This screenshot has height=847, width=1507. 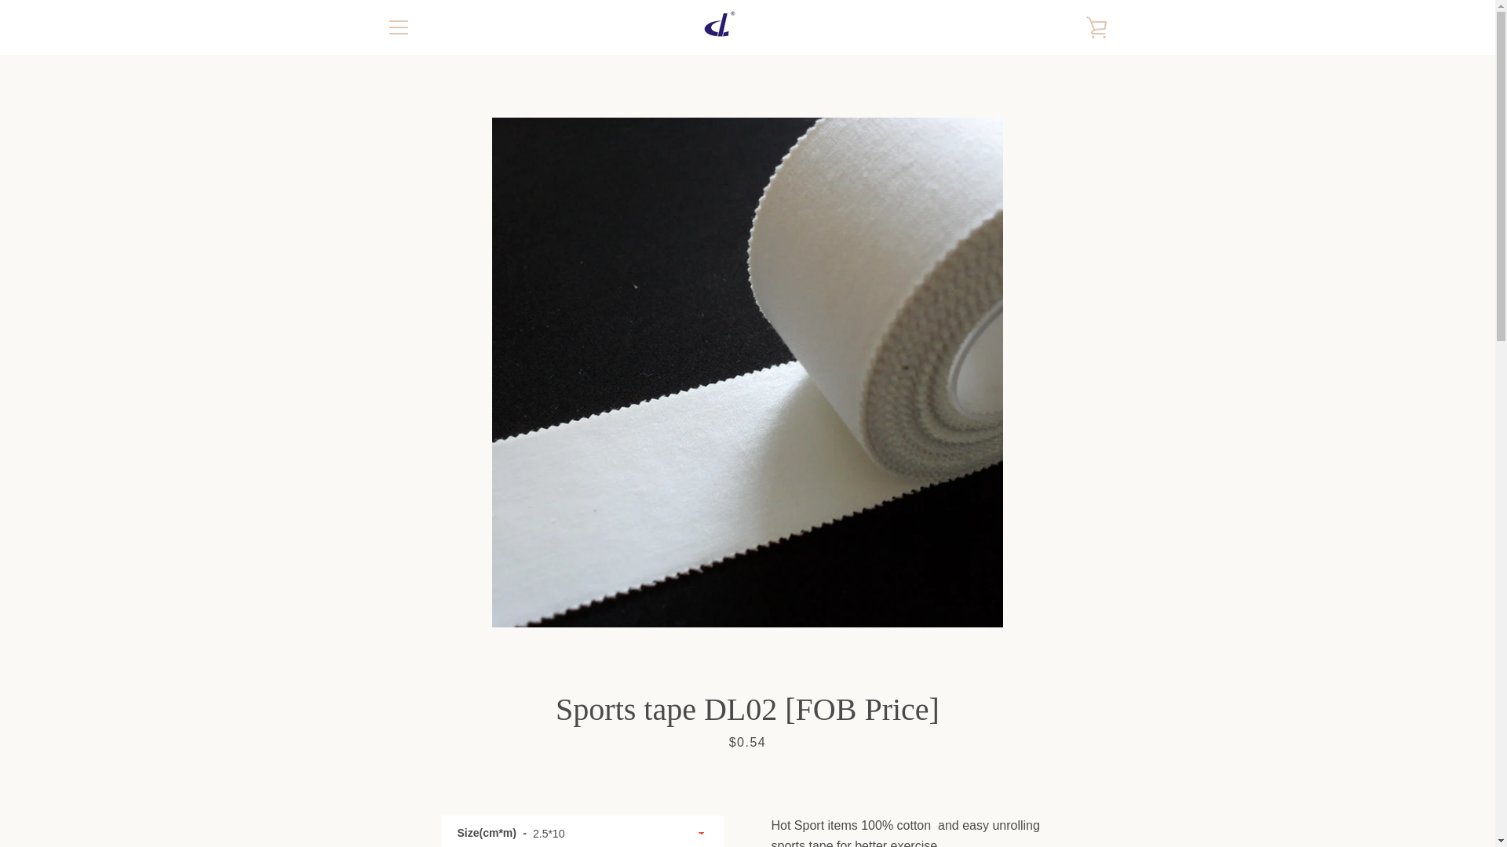 I want to click on VIEW CART, so click(x=1096, y=27).